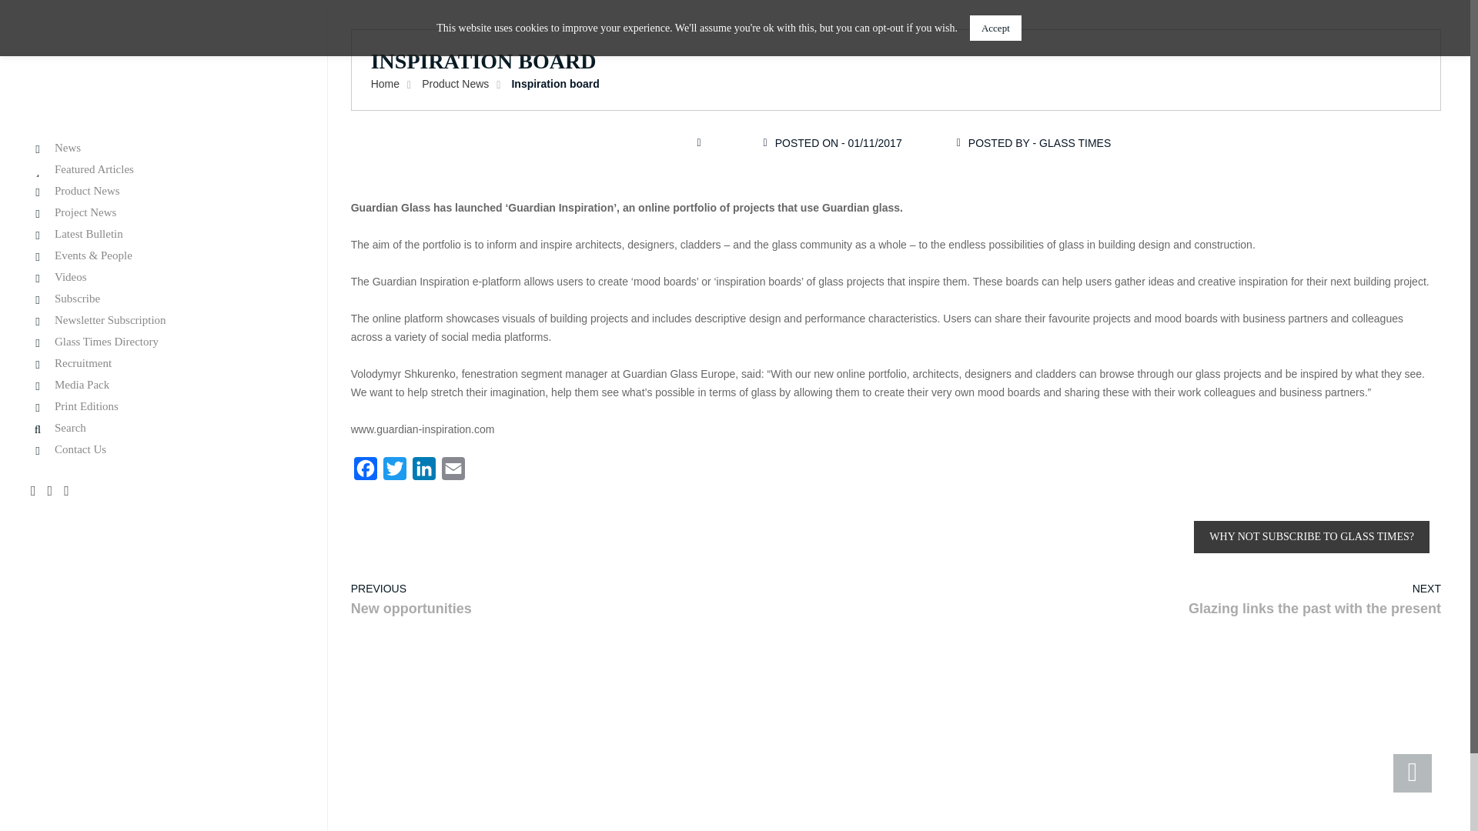  Describe the element at coordinates (162, 169) in the screenshot. I see `Featured Articles` at that location.